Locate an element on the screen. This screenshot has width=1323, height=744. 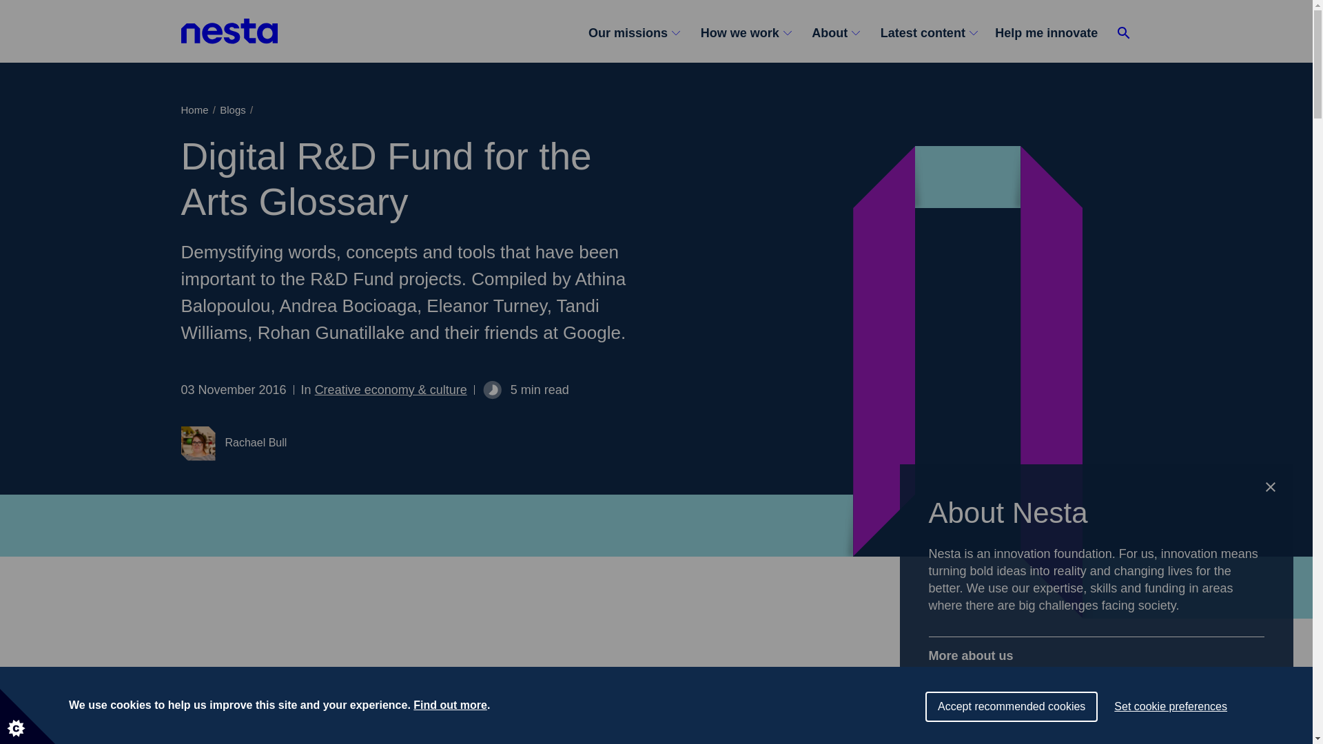
Our missions is located at coordinates (639, 33).